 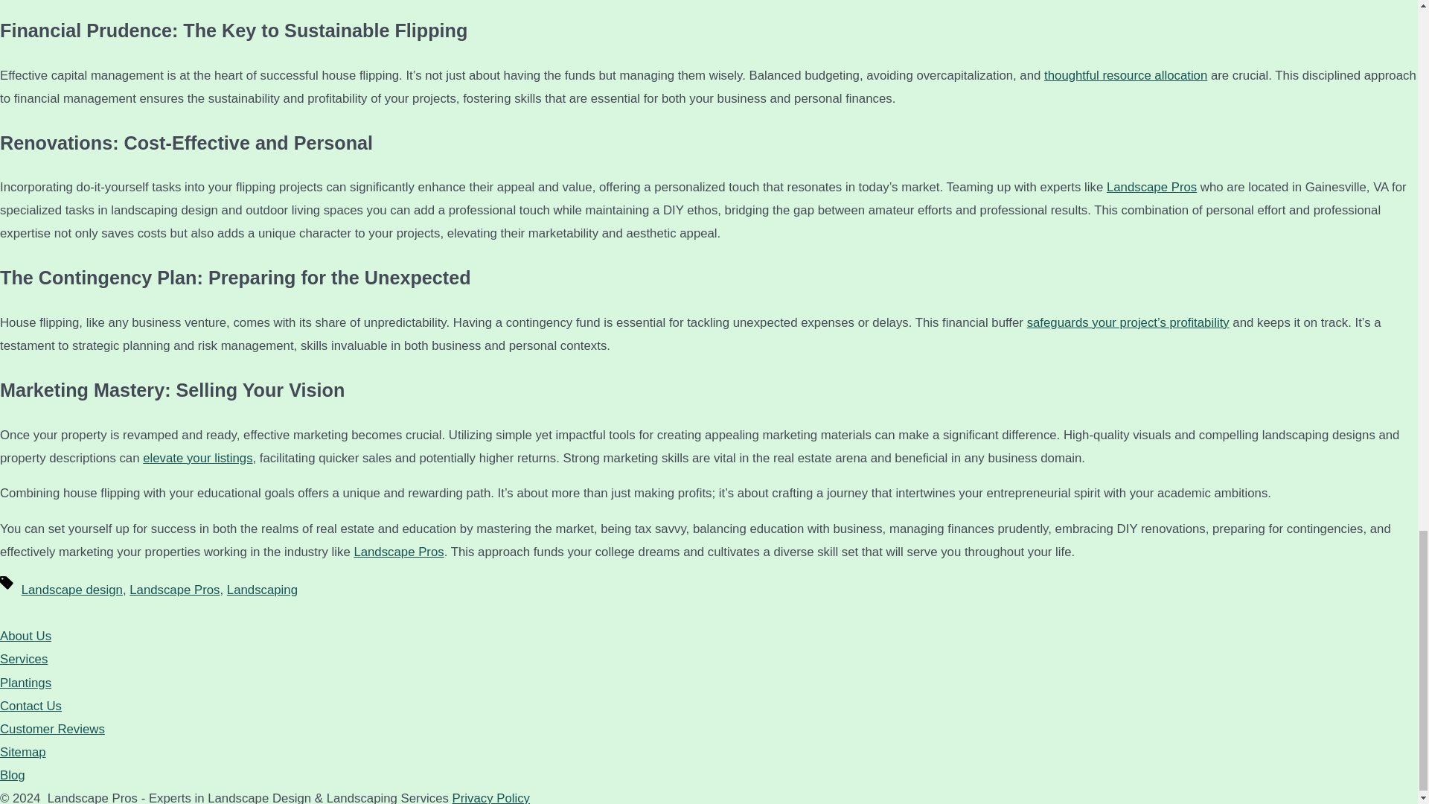 I want to click on Landscape design, so click(x=71, y=590).